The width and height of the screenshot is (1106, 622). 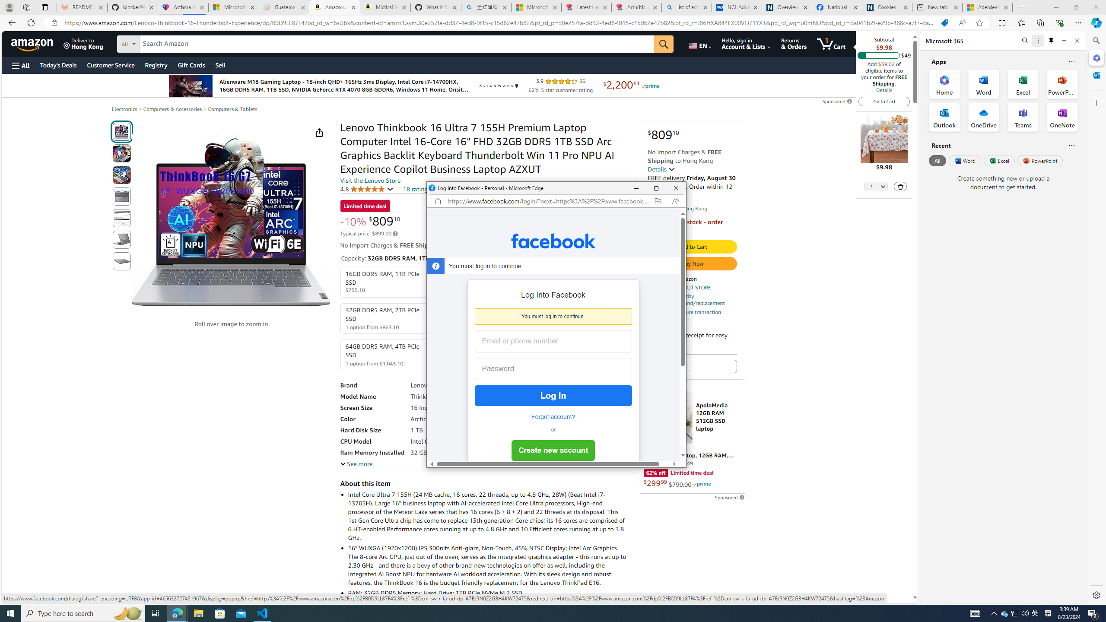 I want to click on Sell, so click(x=220, y=65).